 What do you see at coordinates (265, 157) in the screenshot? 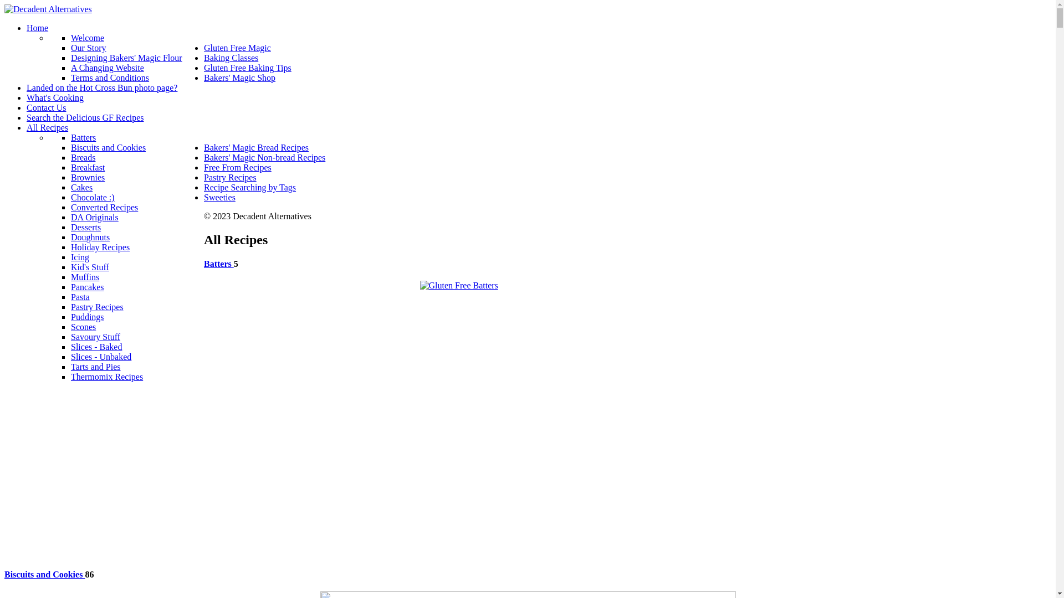
I see `Bakers' Magic Non-bread Recipes` at bounding box center [265, 157].